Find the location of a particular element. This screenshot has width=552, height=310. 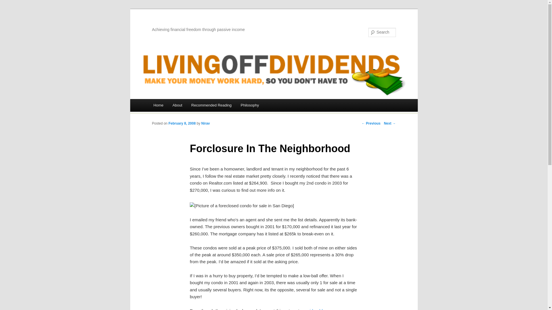

Recommended Reading is located at coordinates (212, 105).